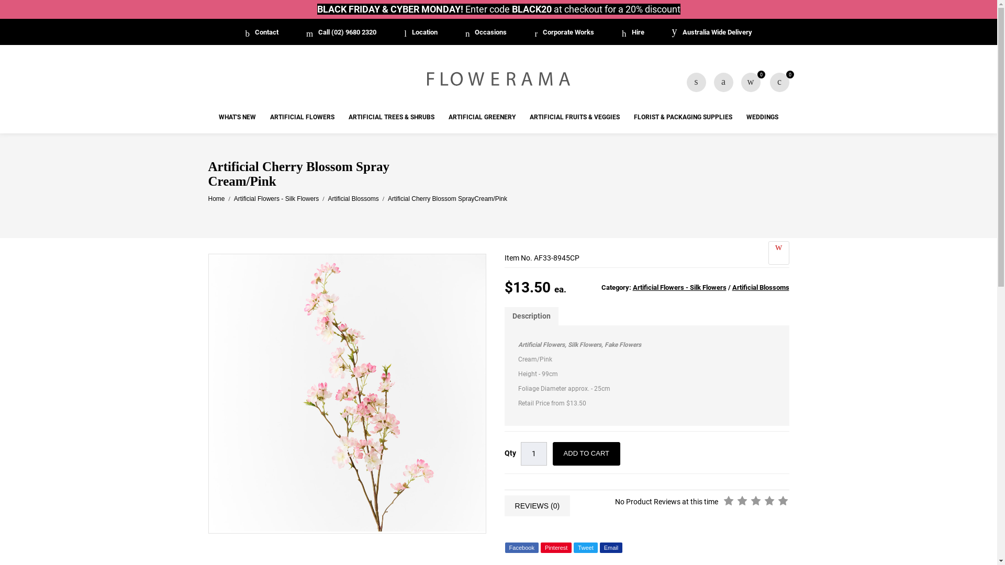 This screenshot has height=565, width=1005. What do you see at coordinates (482, 118) in the screenshot?
I see `ARTIFICIAL GREENERY` at bounding box center [482, 118].